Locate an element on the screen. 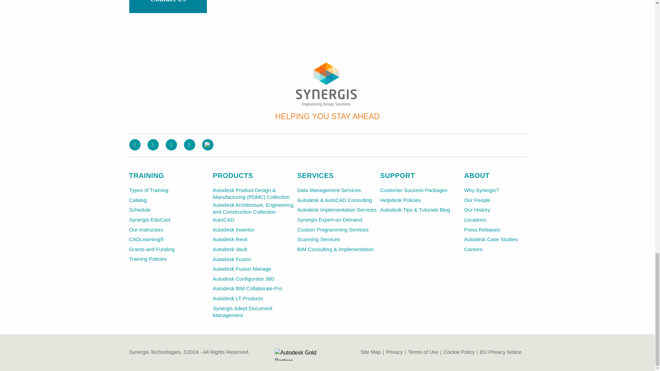  Slideshare is located at coordinates (208, 145).